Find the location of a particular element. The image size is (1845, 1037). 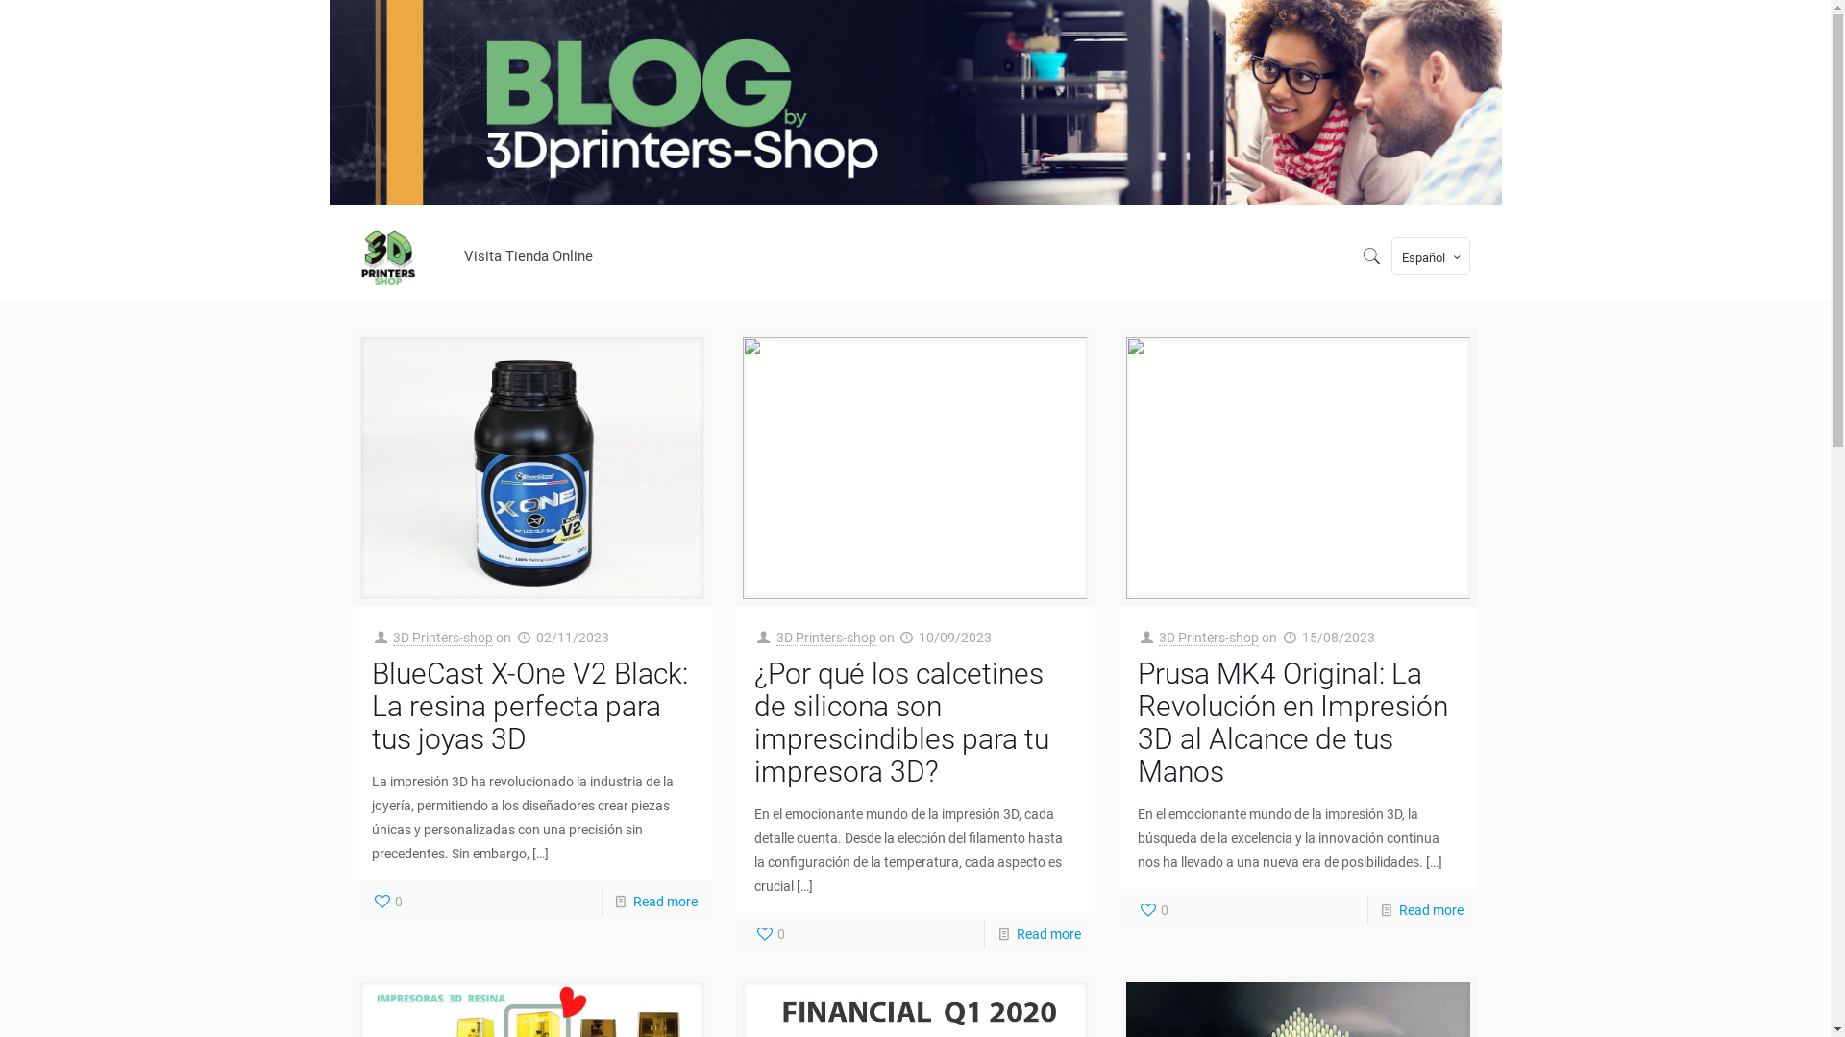

3D Printers-shop is located at coordinates (1209, 638).